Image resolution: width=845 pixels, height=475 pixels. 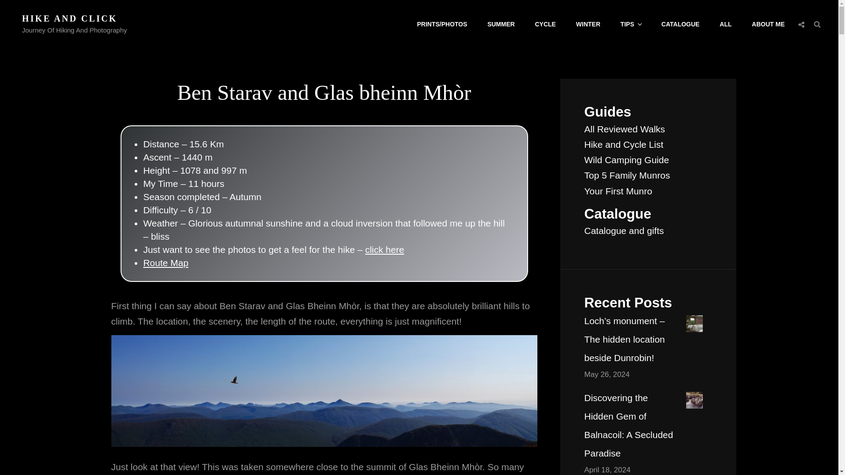 I want to click on SUMMER, so click(x=500, y=24).